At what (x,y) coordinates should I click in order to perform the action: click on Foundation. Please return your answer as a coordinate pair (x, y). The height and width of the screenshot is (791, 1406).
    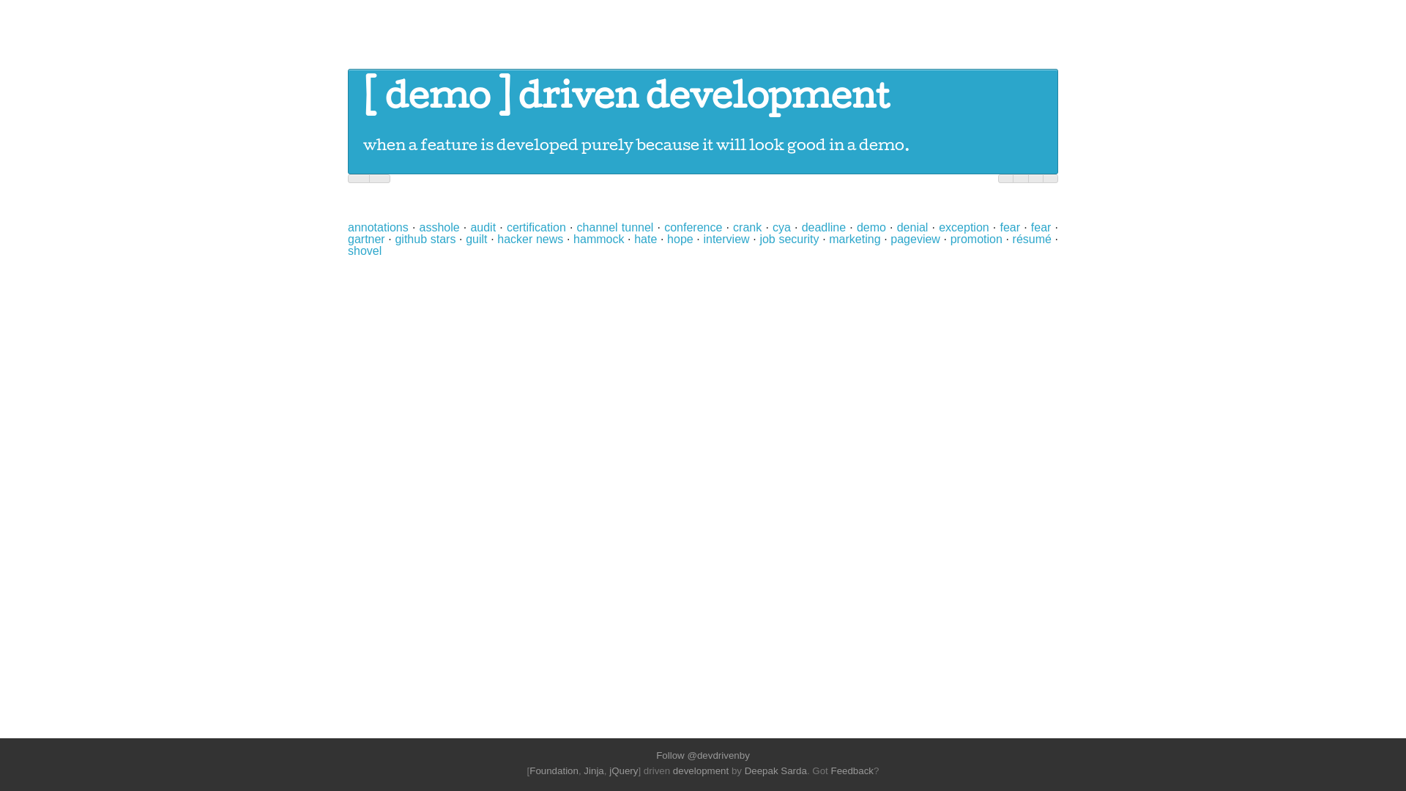
    Looking at the image, I should click on (554, 770).